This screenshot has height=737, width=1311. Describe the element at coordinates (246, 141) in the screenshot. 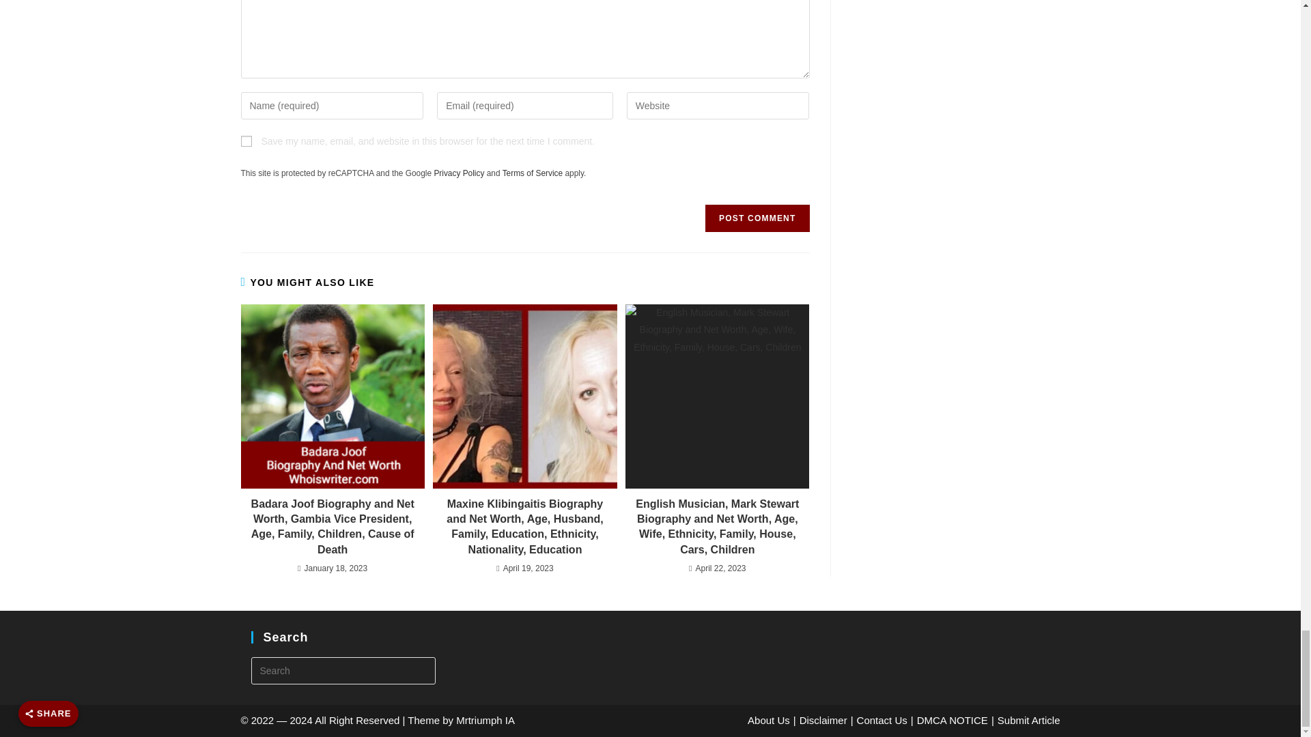

I see `yes` at that location.